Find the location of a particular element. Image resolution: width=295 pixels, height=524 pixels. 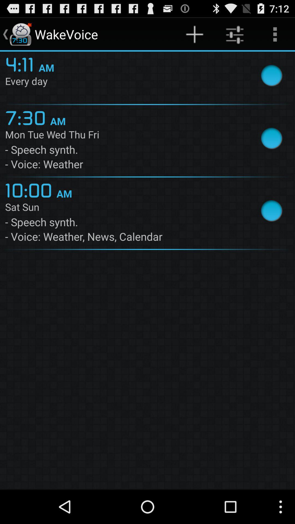

tap icon below - voice: weather app is located at coordinates (31, 189).